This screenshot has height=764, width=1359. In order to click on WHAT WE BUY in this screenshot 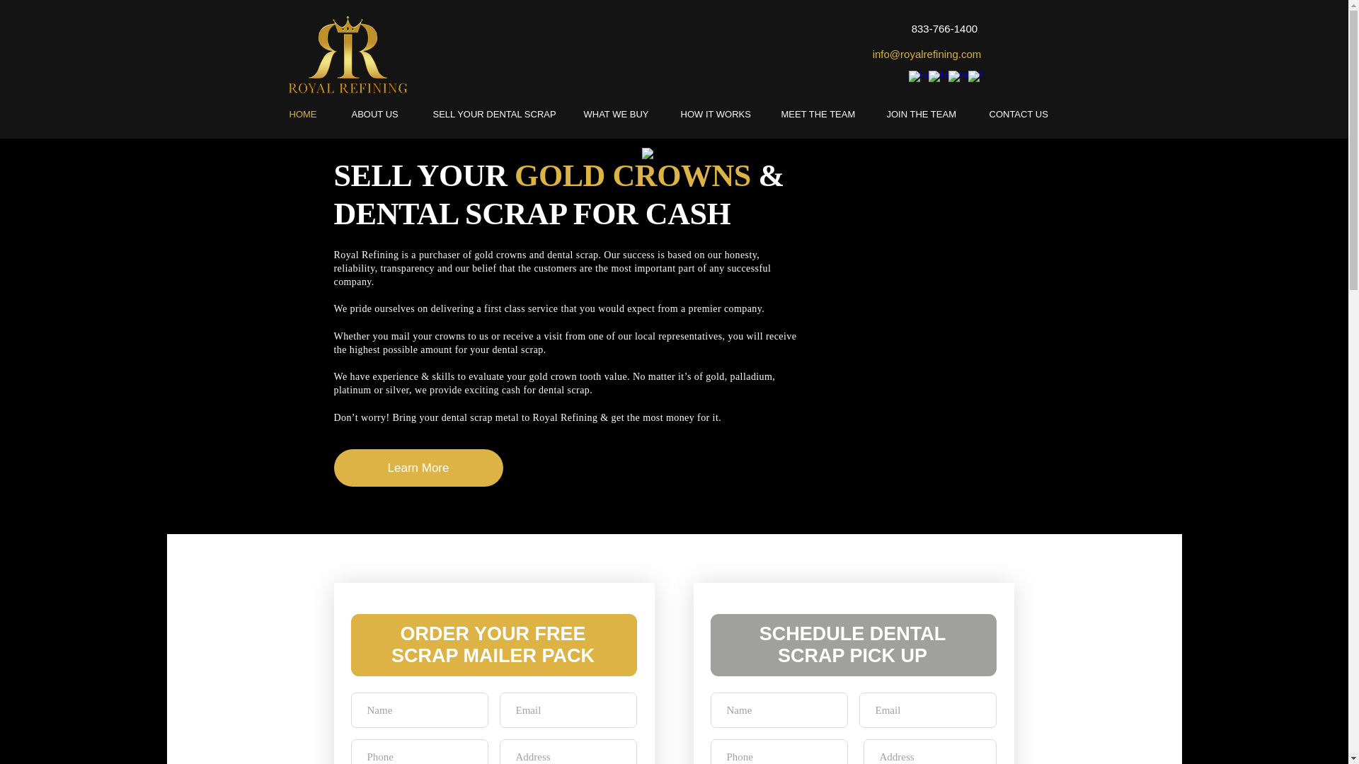, I will do `click(621, 114)`.